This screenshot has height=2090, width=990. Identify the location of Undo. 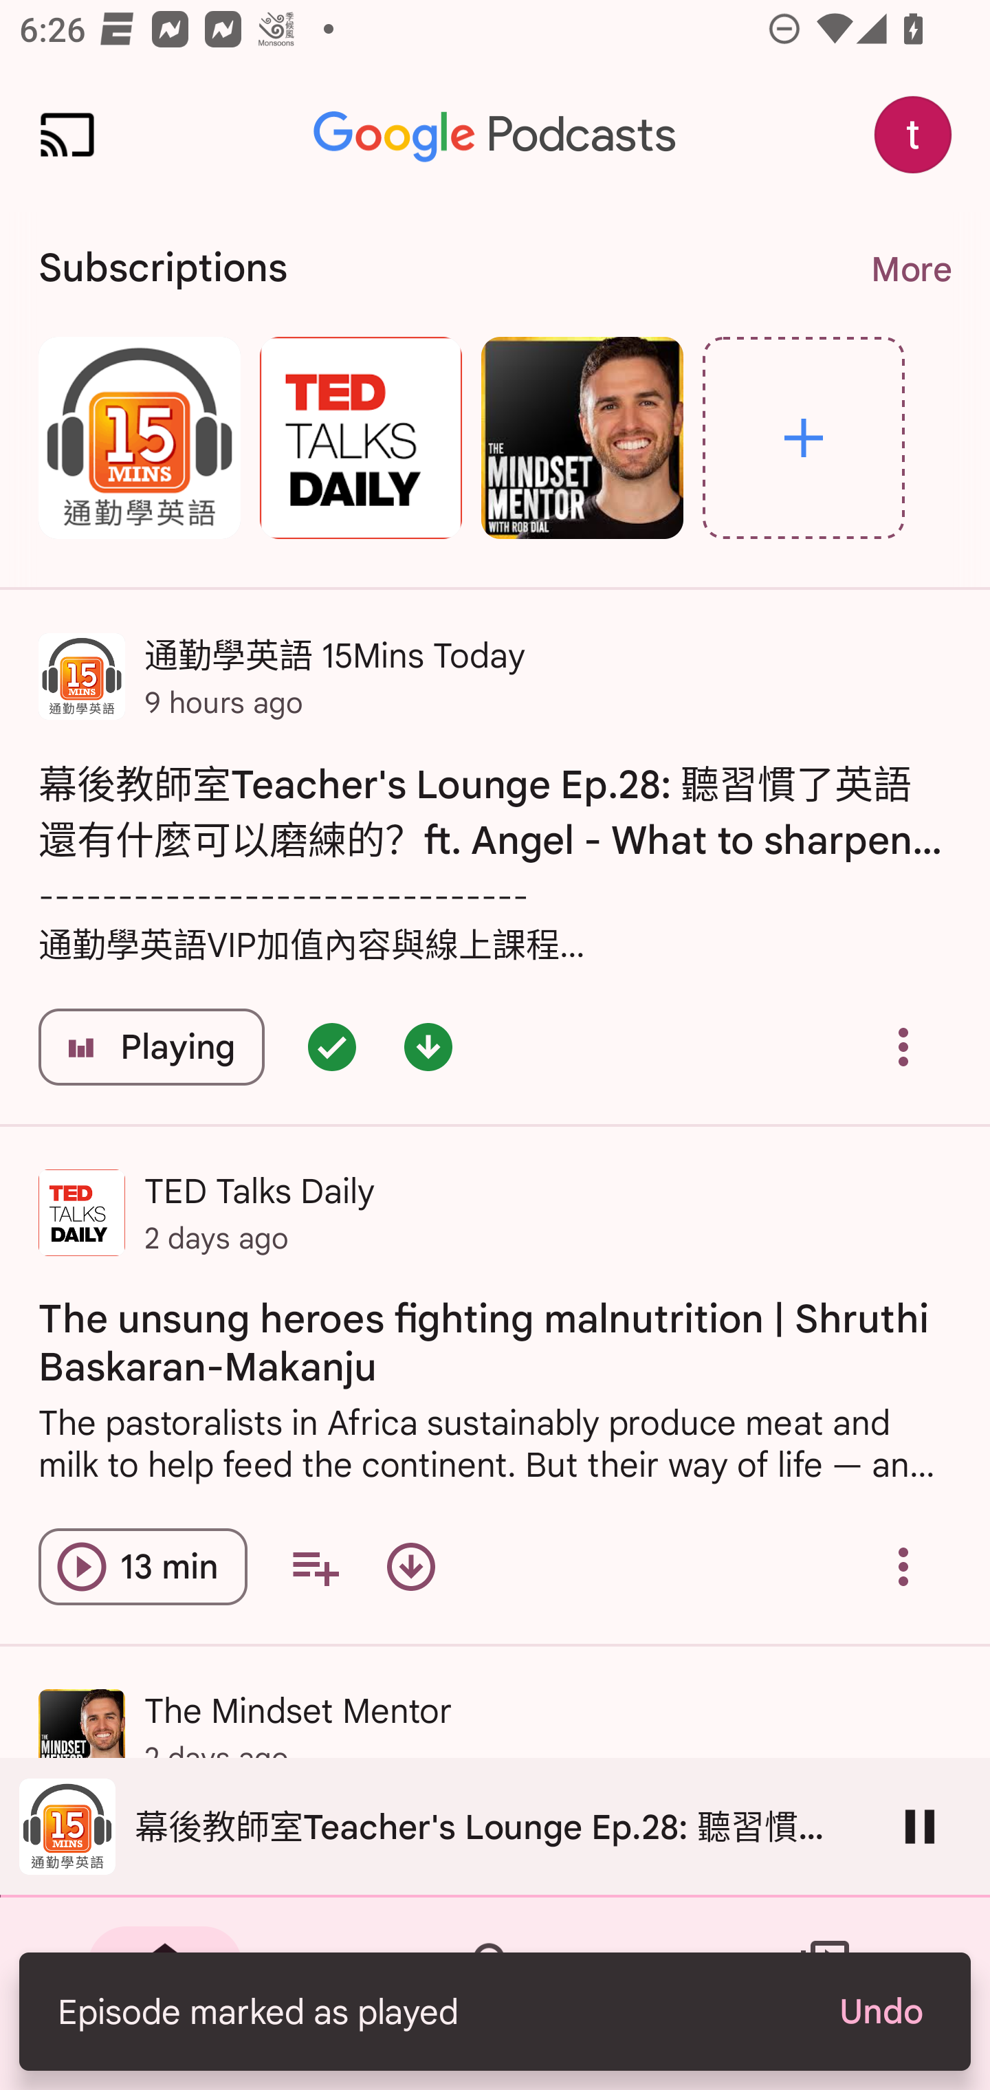
(880, 2012).